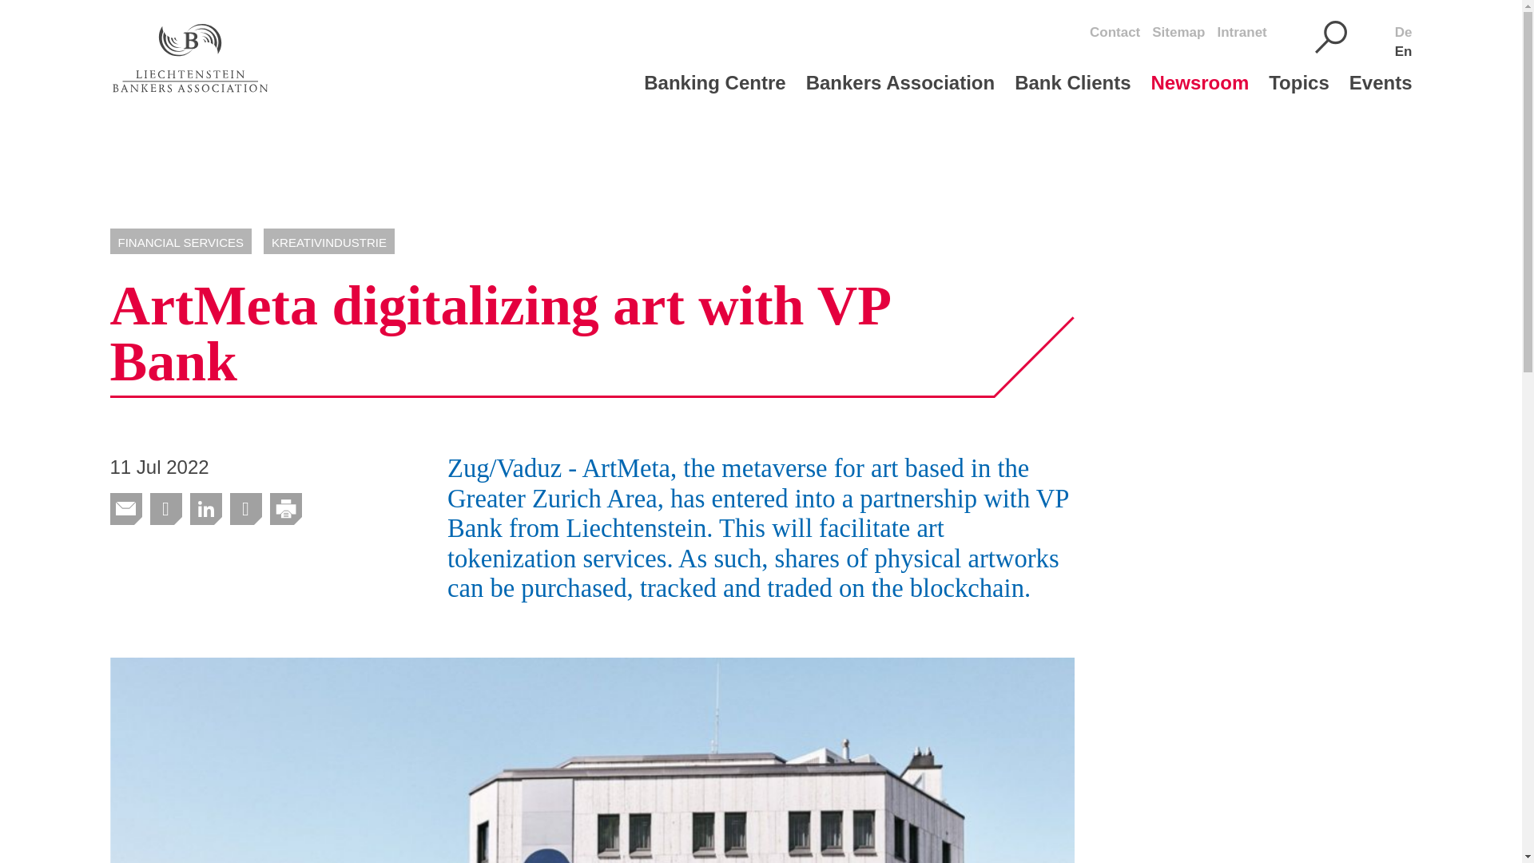  I want to click on German, so click(1403, 32).